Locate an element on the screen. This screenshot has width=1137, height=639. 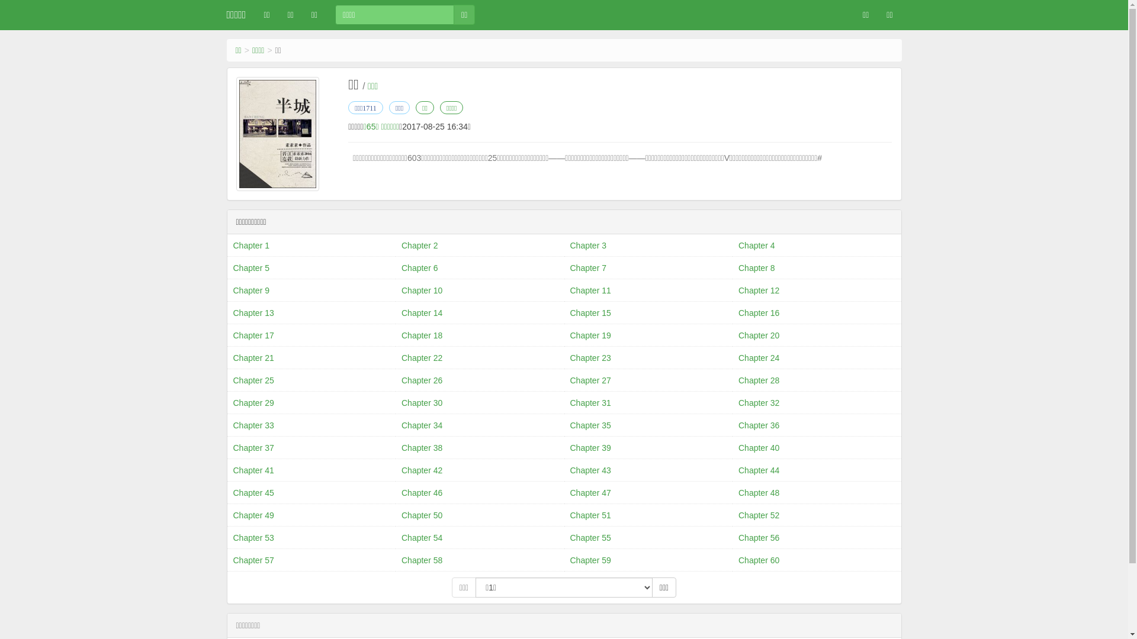
Chapter 1 is located at coordinates (311, 246).